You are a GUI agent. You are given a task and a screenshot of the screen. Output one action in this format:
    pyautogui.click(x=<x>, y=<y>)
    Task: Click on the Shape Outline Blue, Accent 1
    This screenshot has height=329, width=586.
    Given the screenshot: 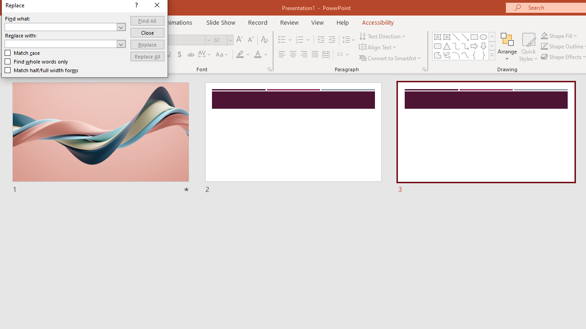 What is the action you would take?
    pyautogui.click(x=544, y=47)
    